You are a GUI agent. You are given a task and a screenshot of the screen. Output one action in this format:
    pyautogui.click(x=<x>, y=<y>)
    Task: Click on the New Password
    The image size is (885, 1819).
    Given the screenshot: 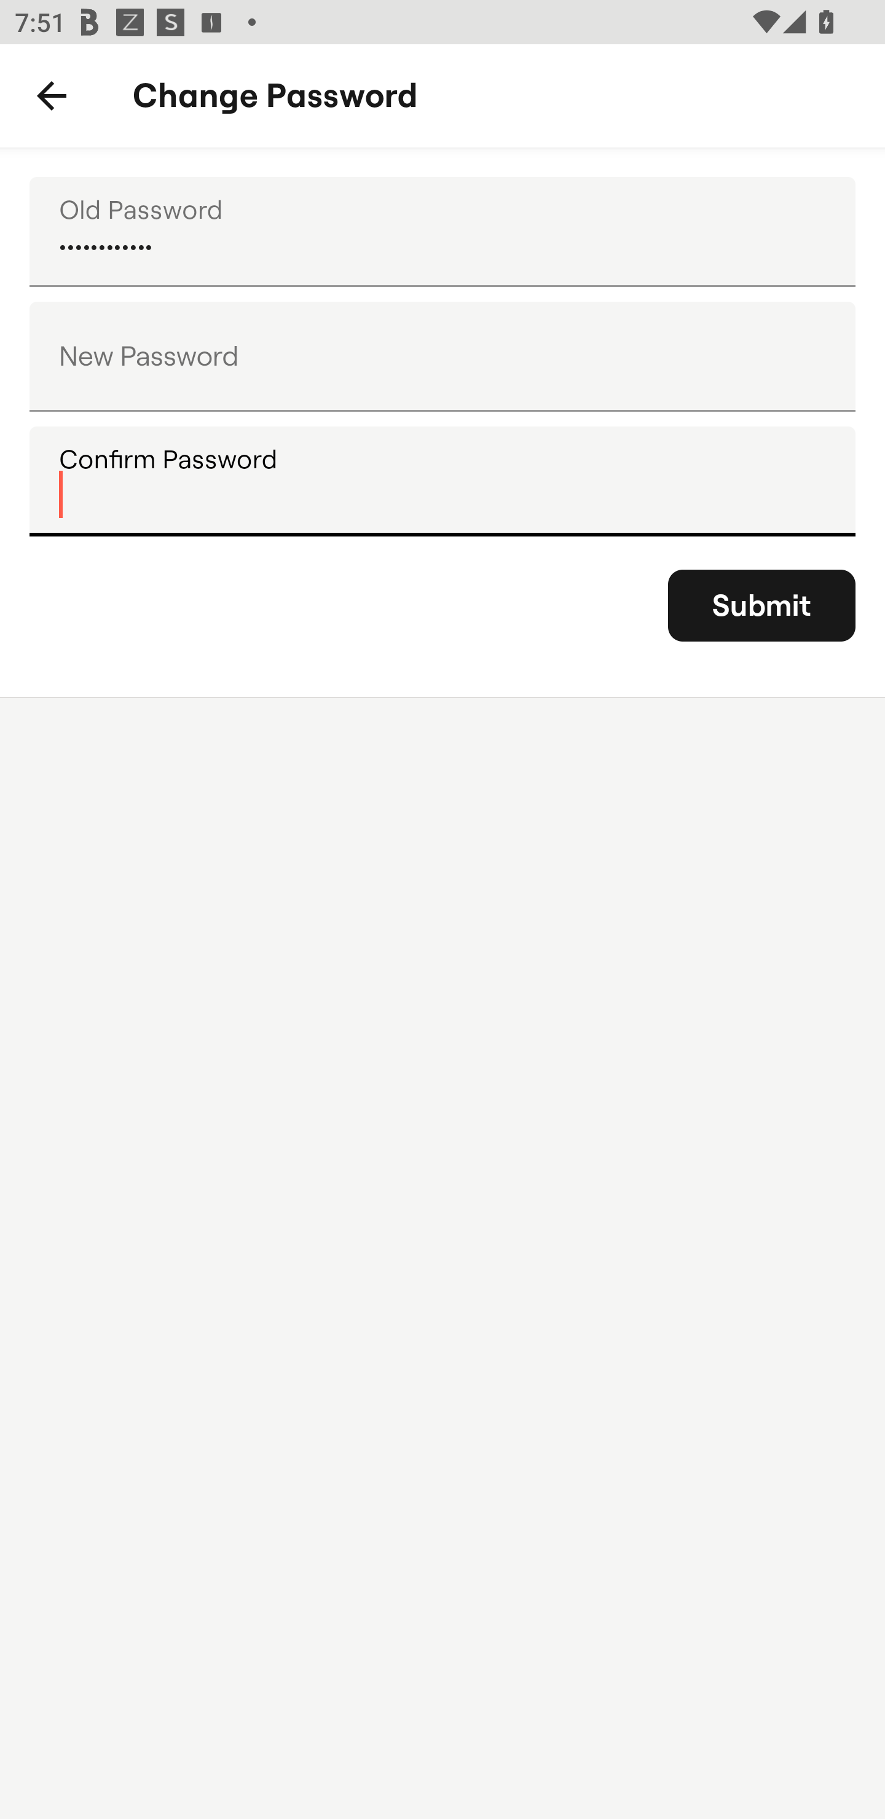 What is the action you would take?
    pyautogui.click(x=442, y=356)
    